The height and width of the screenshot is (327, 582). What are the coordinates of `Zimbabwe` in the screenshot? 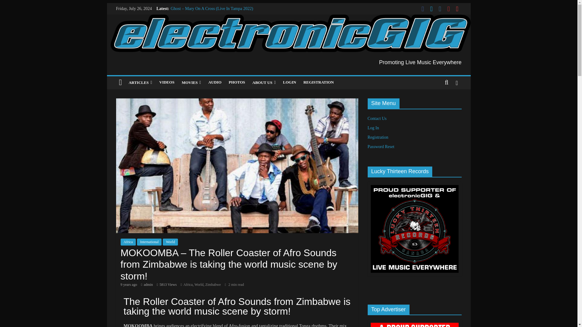 It's located at (213, 285).